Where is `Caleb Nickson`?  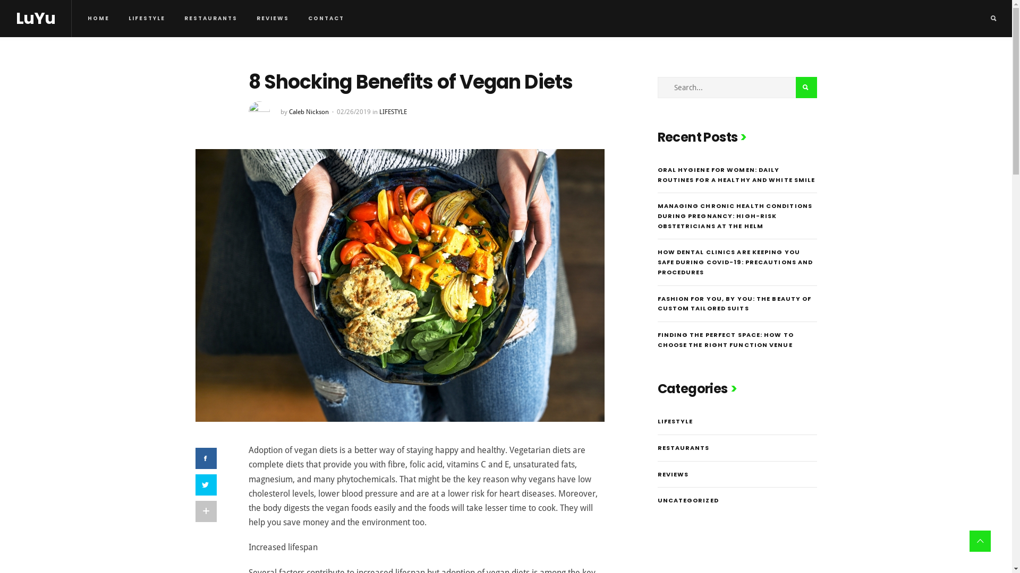
Caleb Nickson is located at coordinates (309, 112).